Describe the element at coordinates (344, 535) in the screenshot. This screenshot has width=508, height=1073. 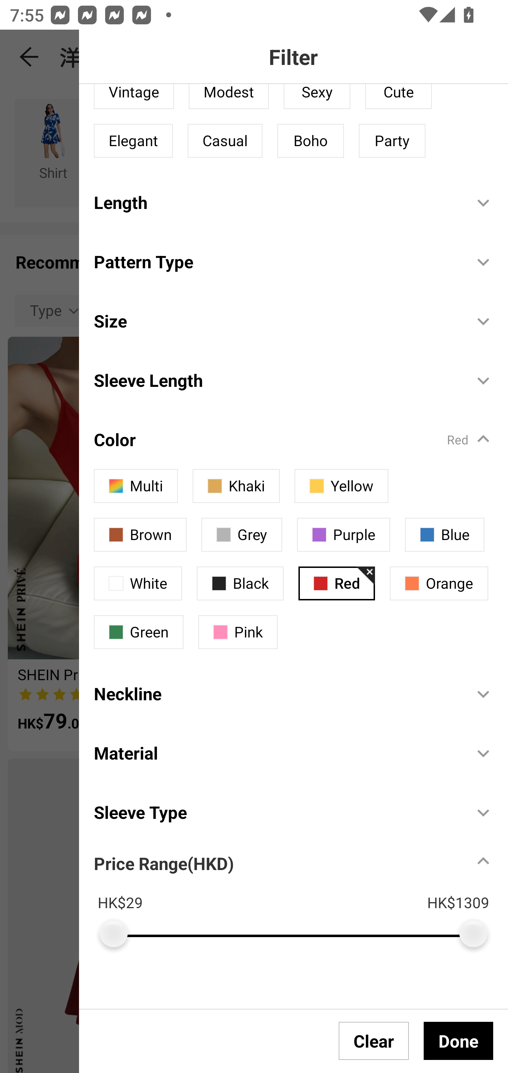
I see `Purple` at that location.